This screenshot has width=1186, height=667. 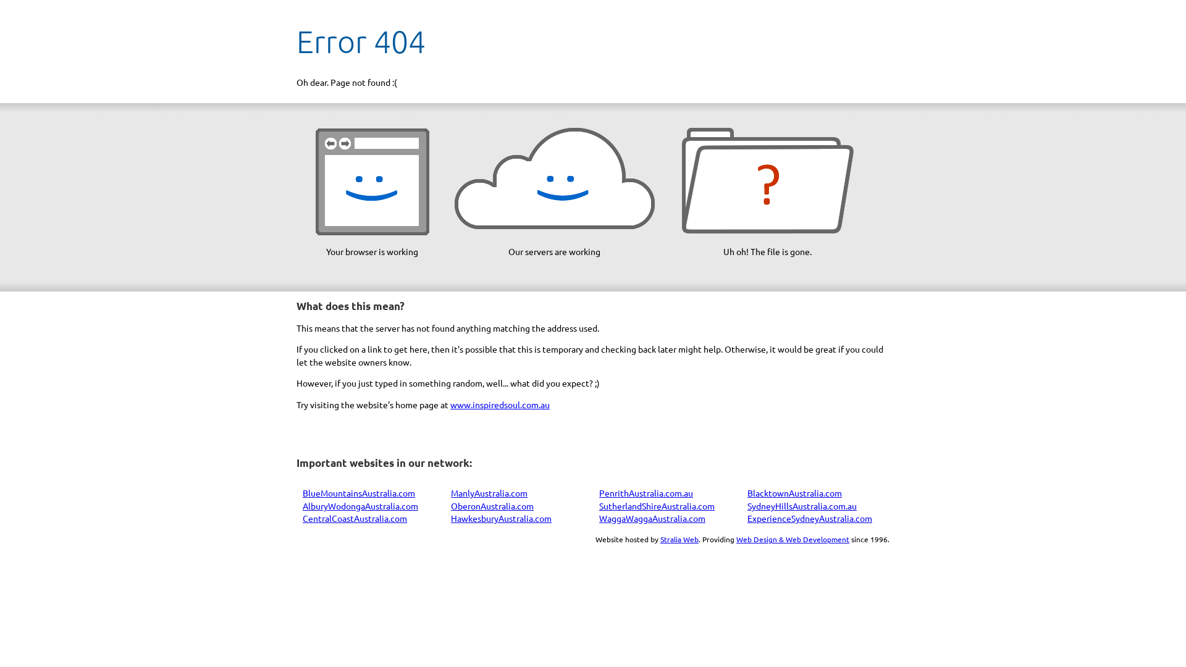 I want to click on Web Design & Web Development, so click(x=793, y=539).